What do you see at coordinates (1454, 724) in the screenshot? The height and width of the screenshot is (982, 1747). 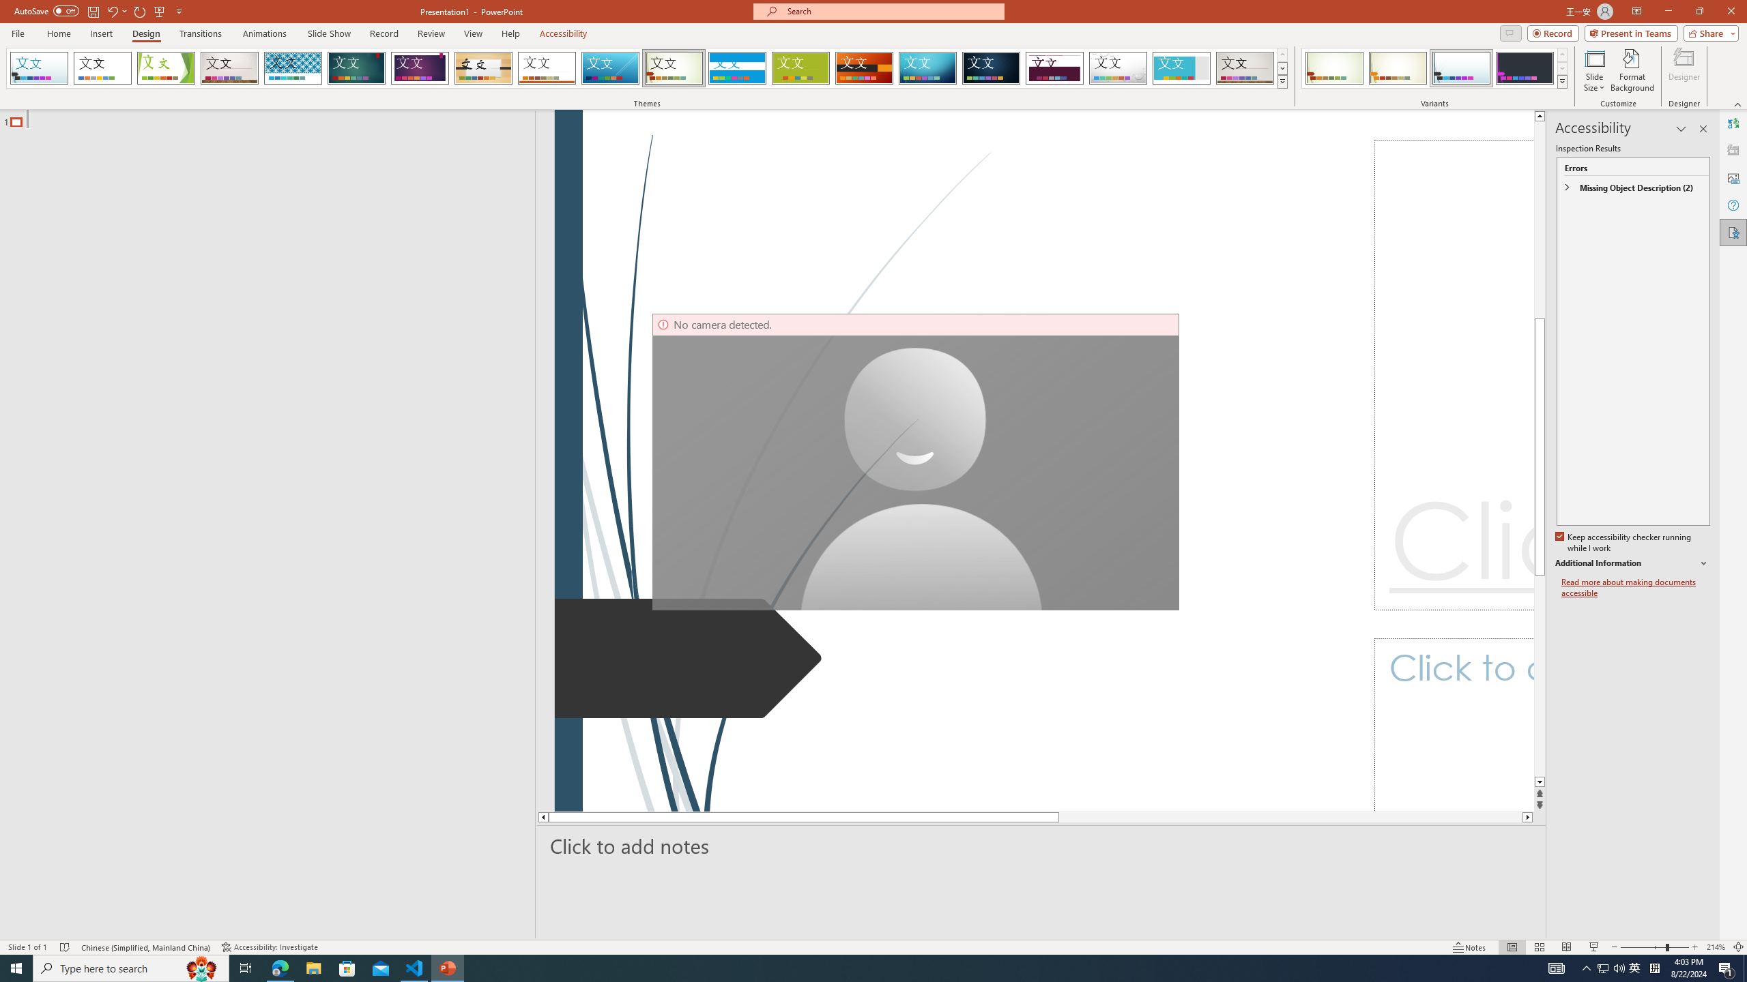 I see `Subtitle TextBox` at bounding box center [1454, 724].